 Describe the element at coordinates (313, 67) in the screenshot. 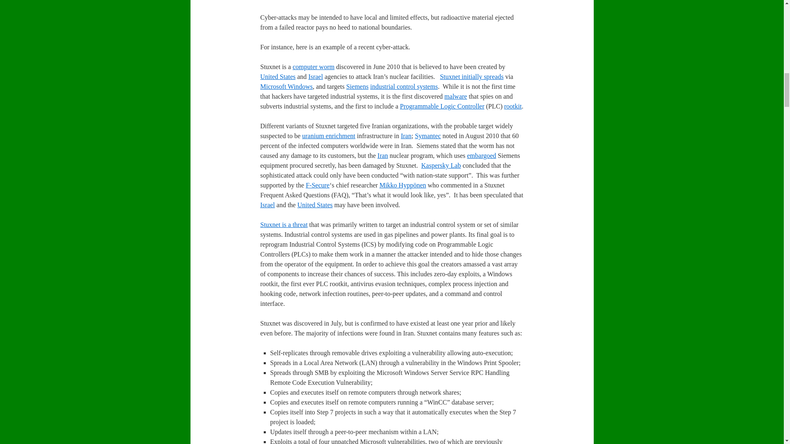

I see `computer worm` at that location.